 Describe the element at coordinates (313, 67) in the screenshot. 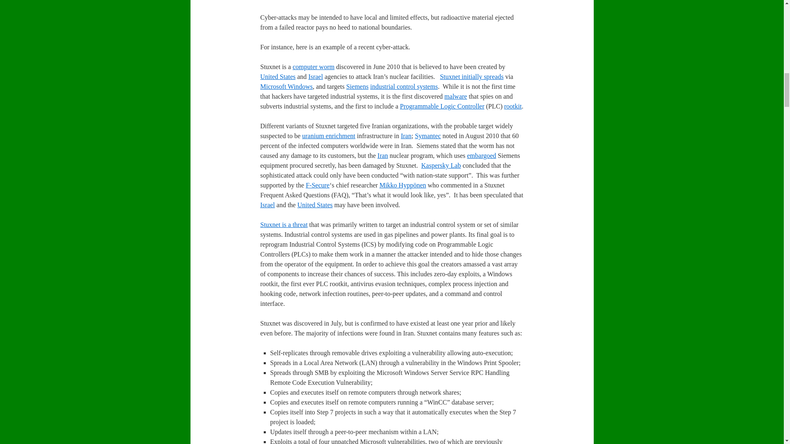

I see `computer worm` at that location.